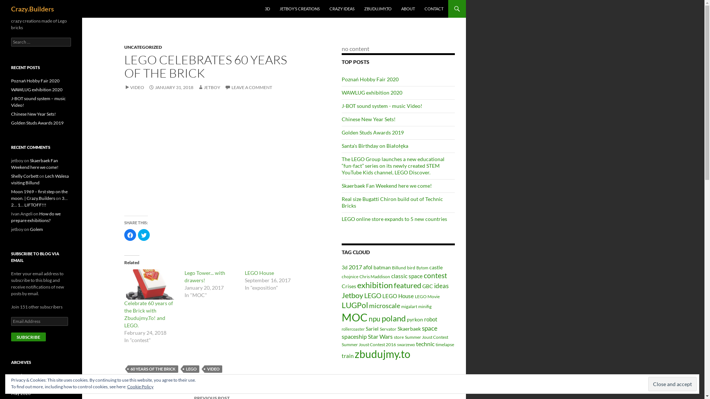 The image size is (710, 399). Describe the element at coordinates (378, 9) in the screenshot. I see `ZBUDUJMY.TO` at that location.